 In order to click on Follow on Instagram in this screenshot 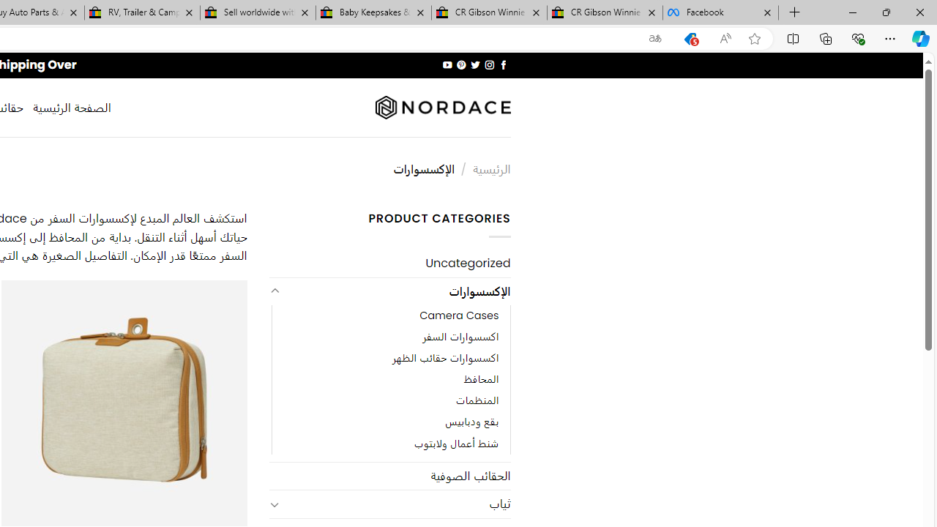, I will do `click(489, 64)`.